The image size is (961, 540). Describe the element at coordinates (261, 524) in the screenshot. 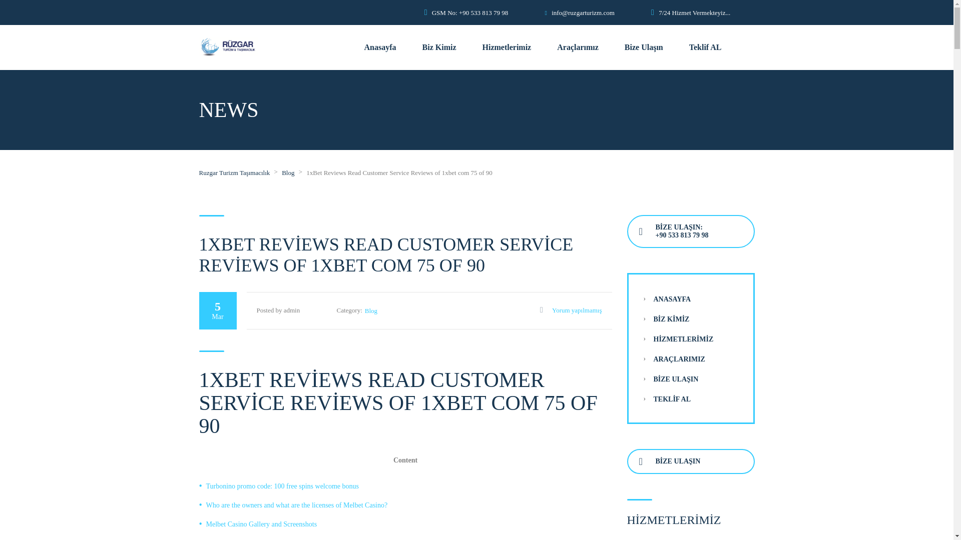

I see `Melbet Casino Gallery and Screenshots` at that location.